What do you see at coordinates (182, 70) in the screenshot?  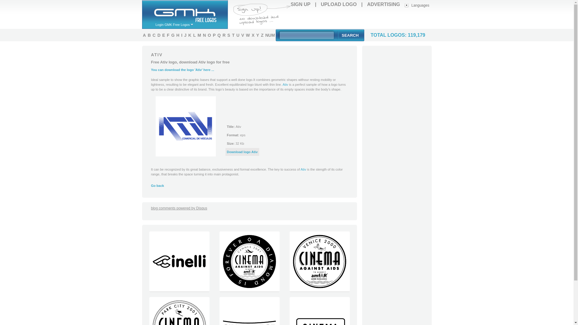 I see `You can download the logo 'Ativ' here ...` at bounding box center [182, 70].